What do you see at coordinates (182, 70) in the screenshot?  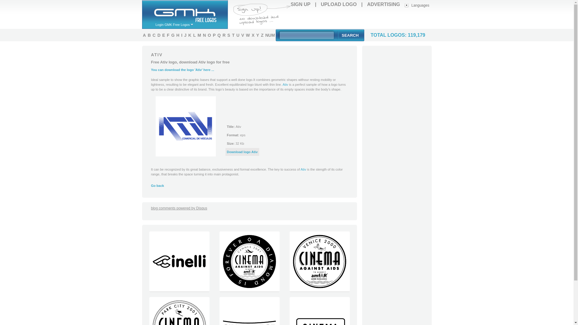 I see `You can download the logo 'Ativ' here ...` at bounding box center [182, 70].